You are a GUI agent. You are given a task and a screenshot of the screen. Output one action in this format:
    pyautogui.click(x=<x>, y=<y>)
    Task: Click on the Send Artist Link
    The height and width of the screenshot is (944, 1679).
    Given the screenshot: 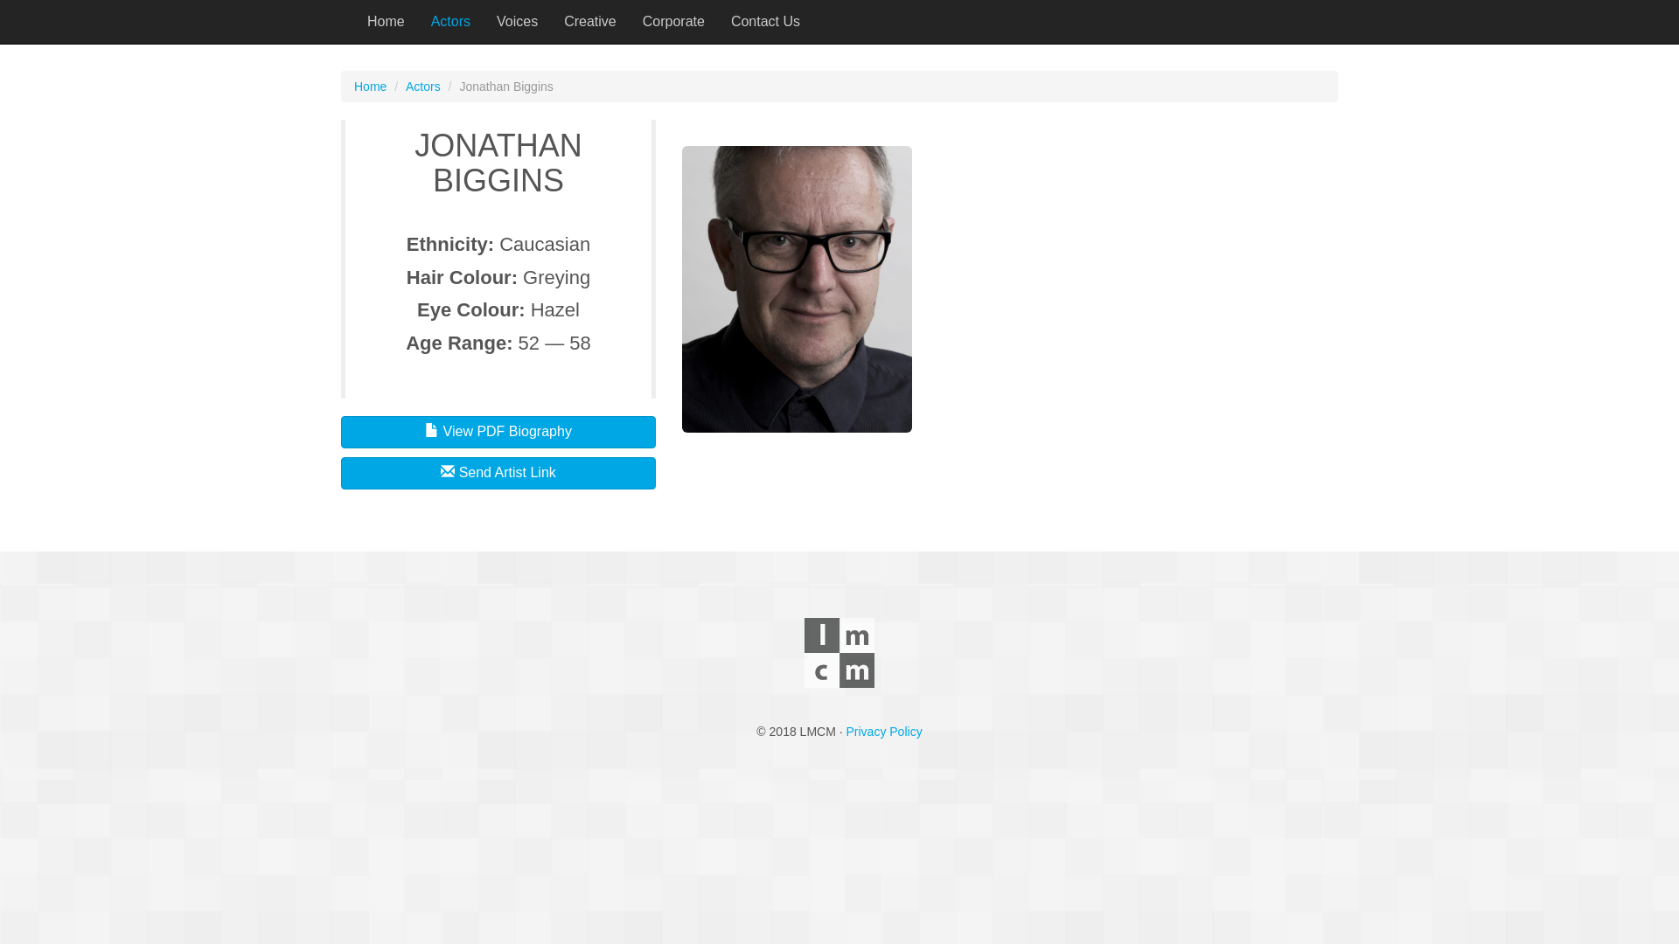 What is the action you would take?
    pyautogui.click(x=498, y=474)
    